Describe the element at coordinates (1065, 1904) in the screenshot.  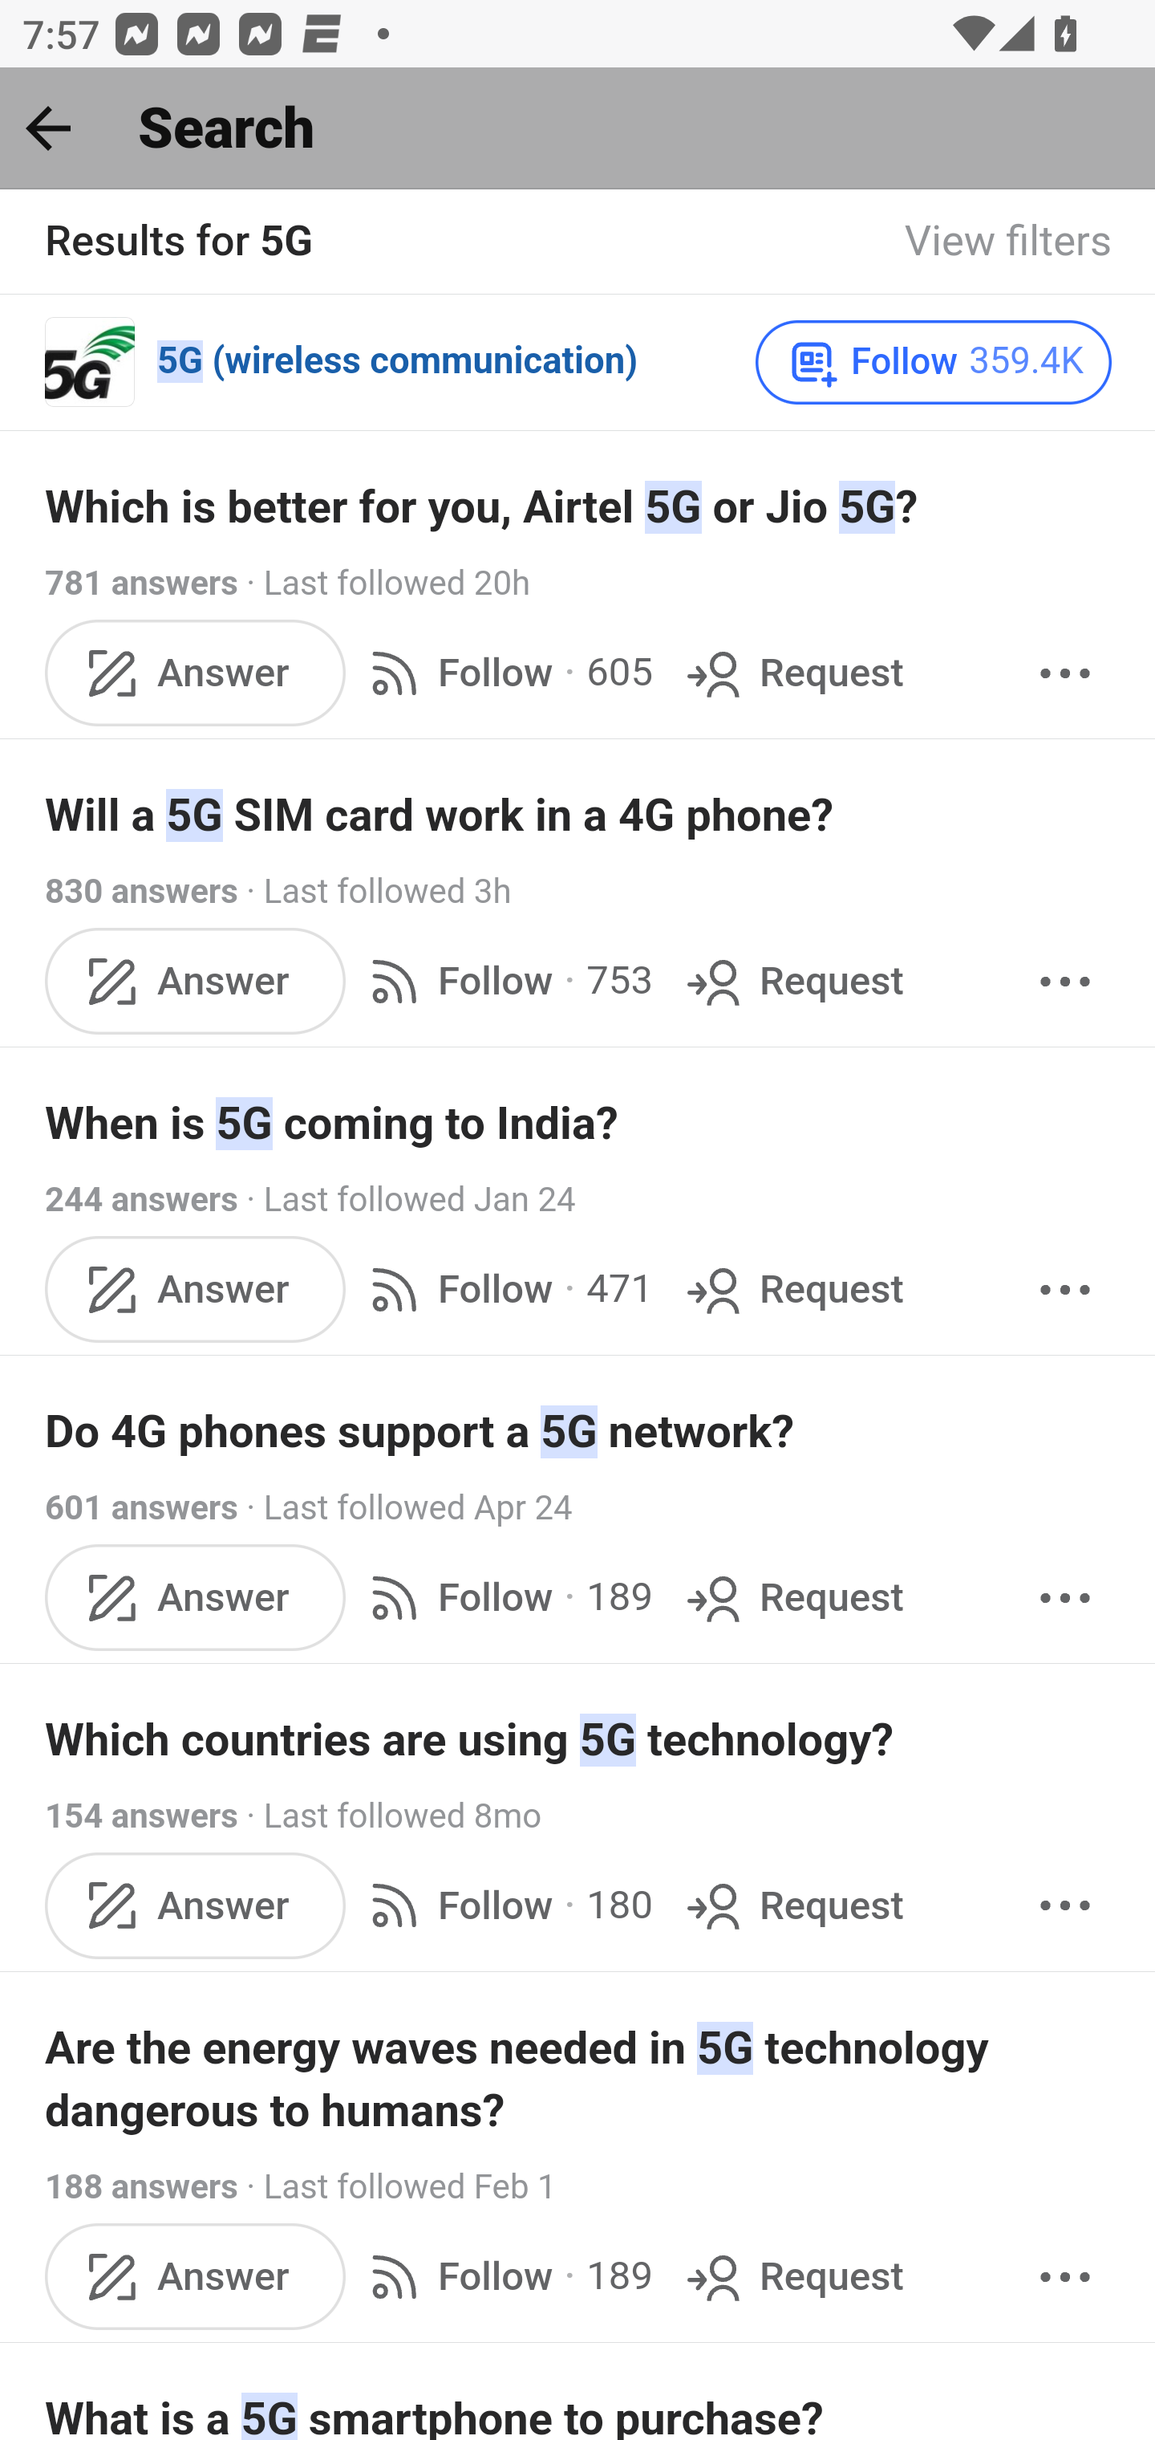
I see `More` at that location.